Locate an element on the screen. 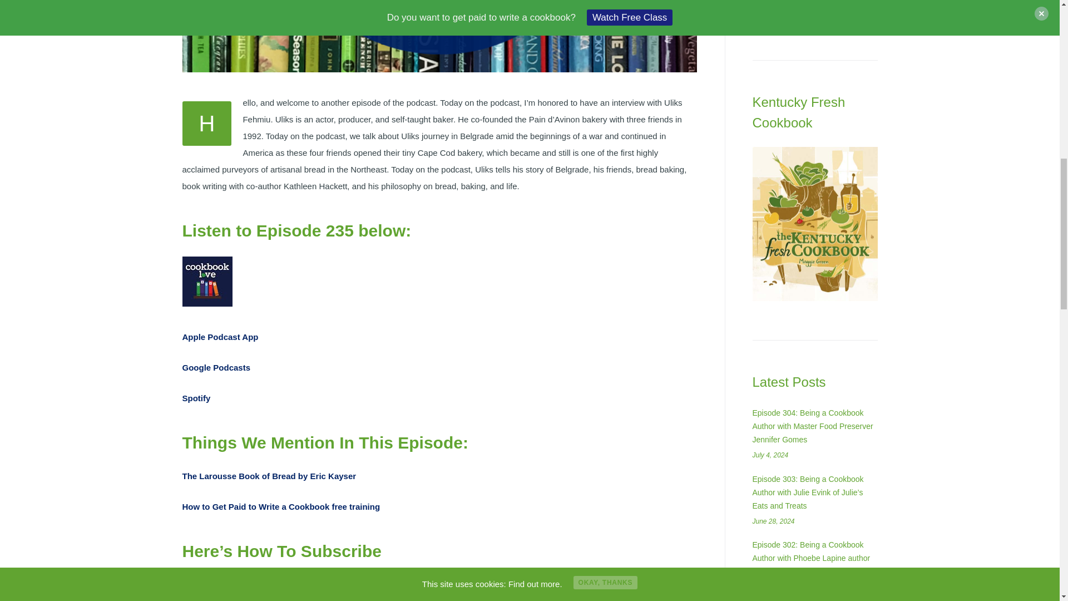  Spotify is located at coordinates (196, 398).